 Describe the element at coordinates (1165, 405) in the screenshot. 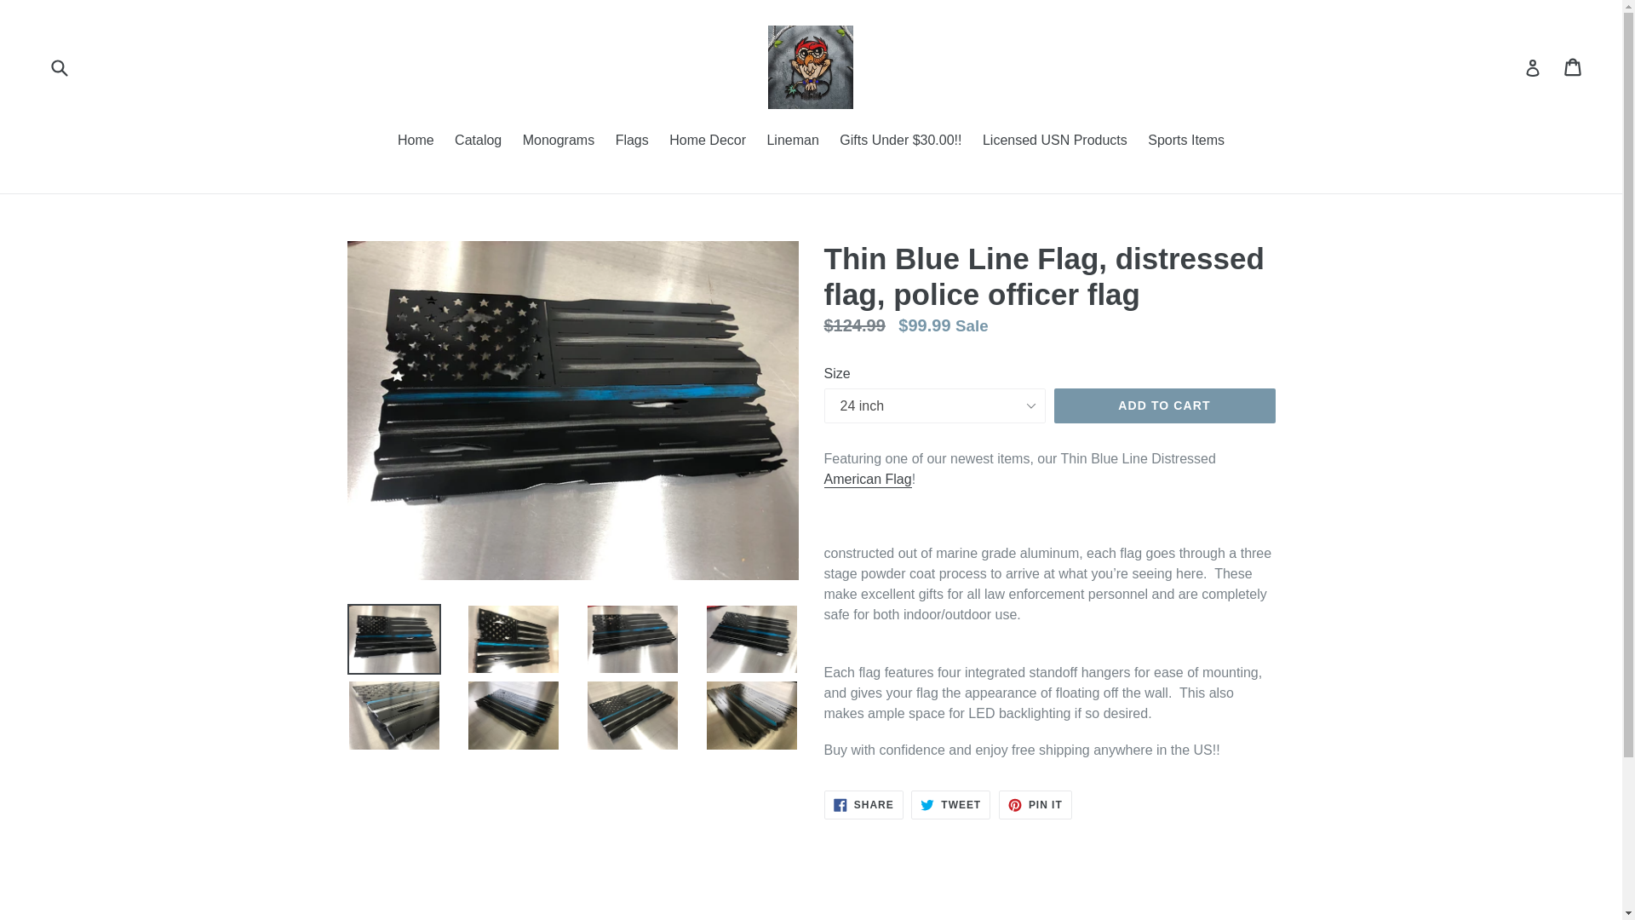

I see `ADD TO CART` at that location.